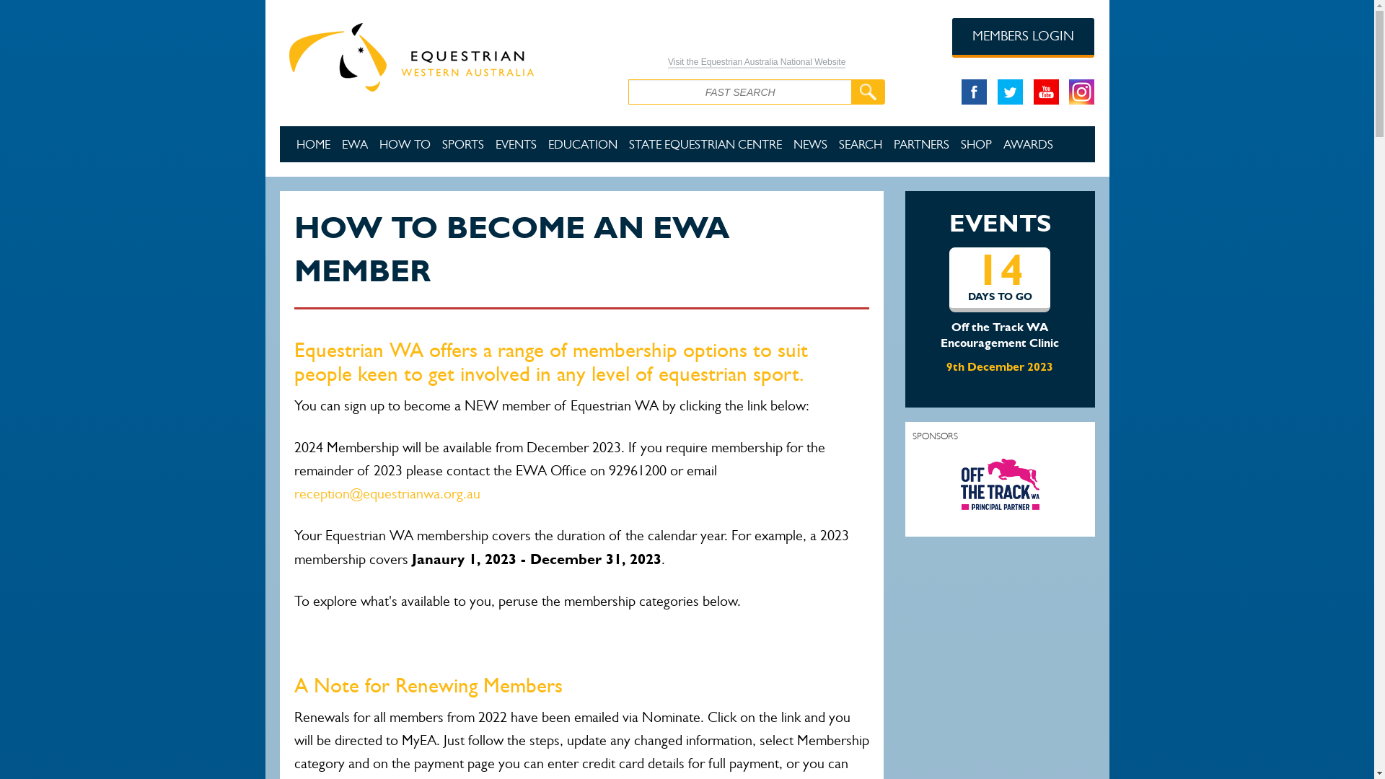  I want to click on NEWS, so click(811, 144).